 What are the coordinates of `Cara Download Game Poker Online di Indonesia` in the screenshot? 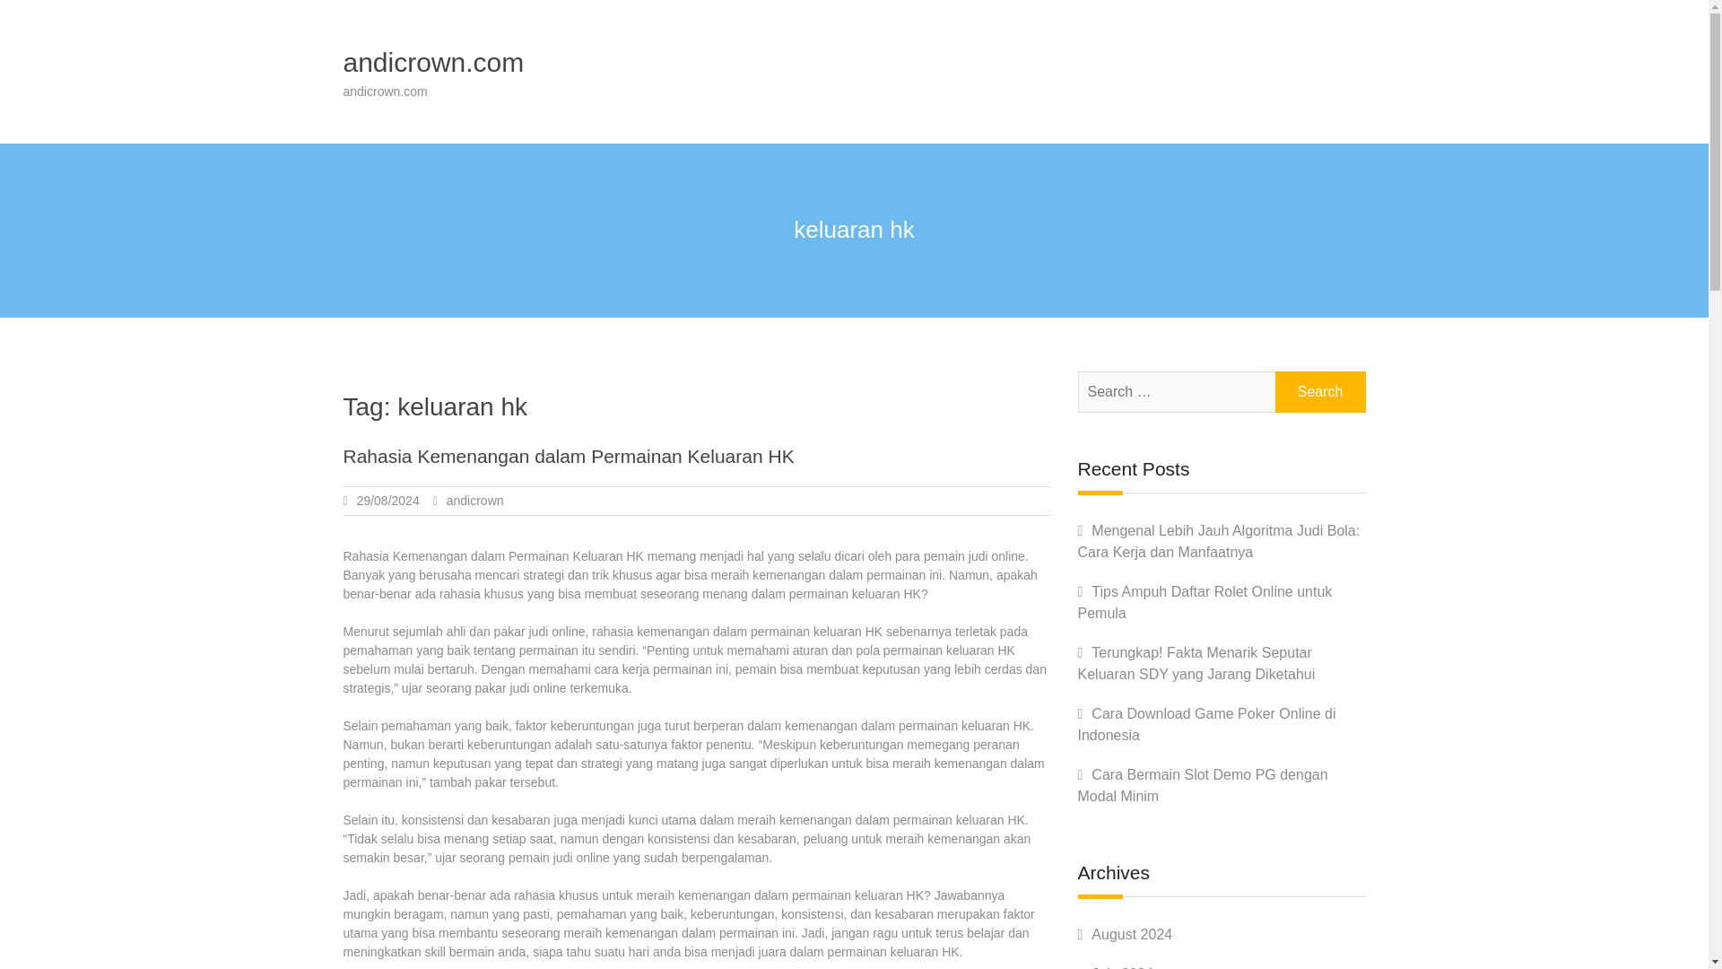 It's located at (1206, 725).